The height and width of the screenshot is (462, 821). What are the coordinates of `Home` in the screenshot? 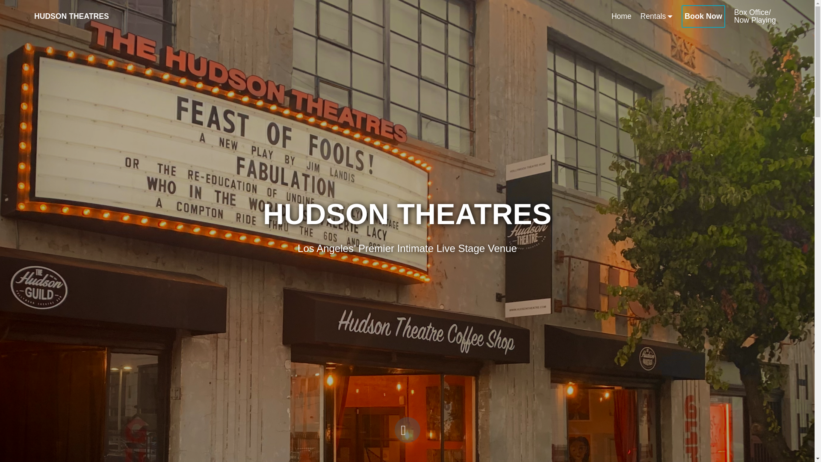 It's located at (621, 17).